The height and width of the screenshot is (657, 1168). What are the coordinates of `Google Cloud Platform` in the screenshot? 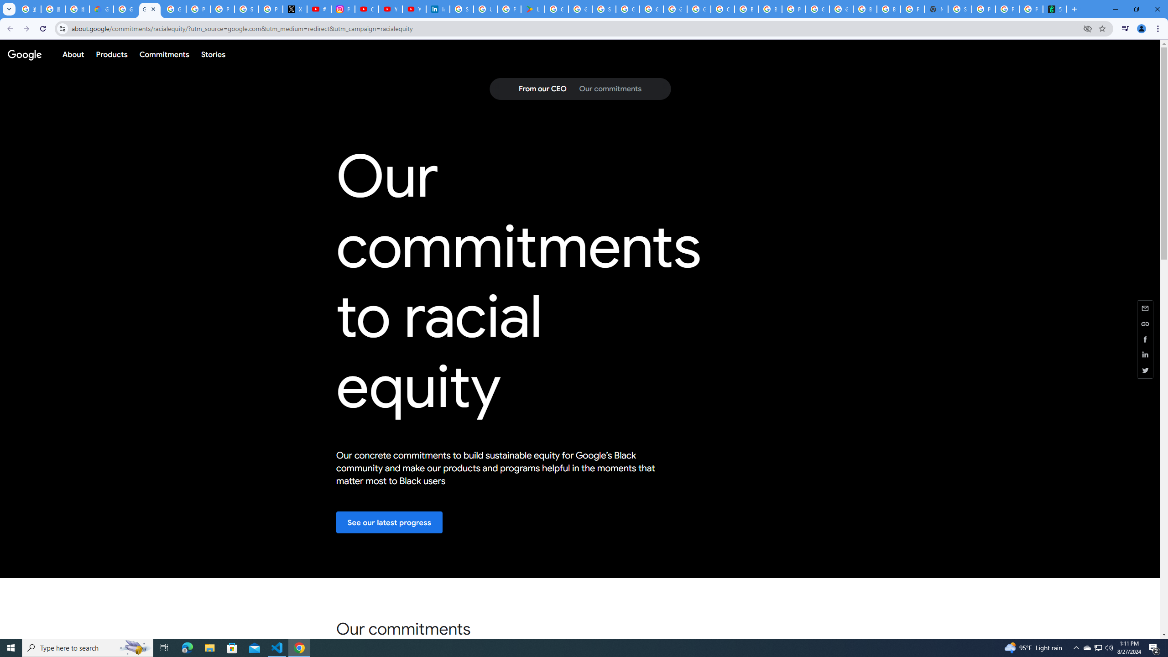 It's located at (841, 9).